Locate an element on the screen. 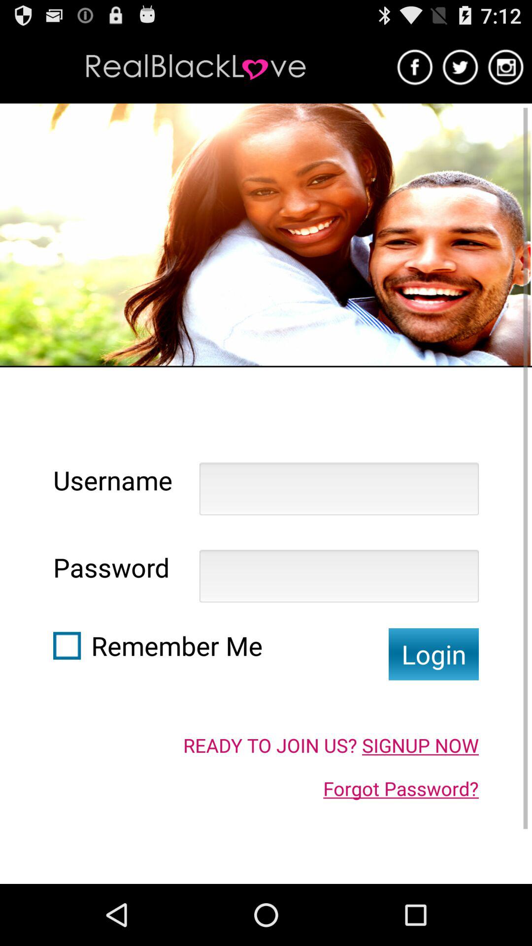 This screenshot has height=946, width=532. open app to the right of remember me item is located at coordinates (433, 654).